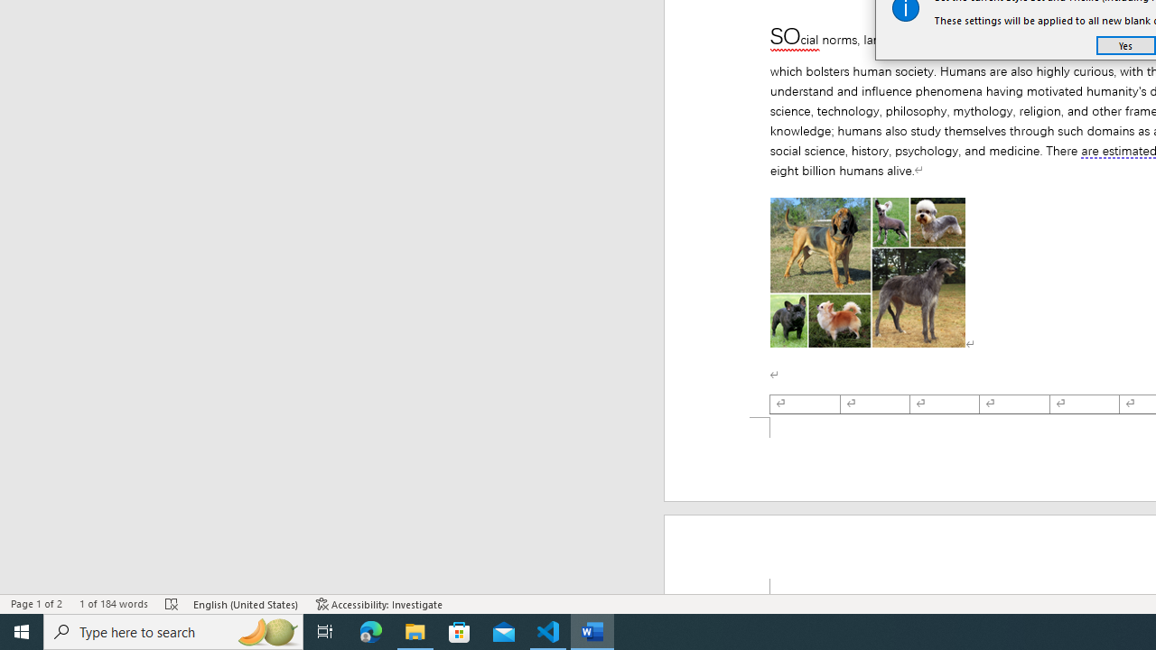 This screenshot has width=1156, height=650. What do you see at coordinates (36, 603) in the screenshot?
I see `Page Number Page 1 of 2` at bounding box center [36, 603].